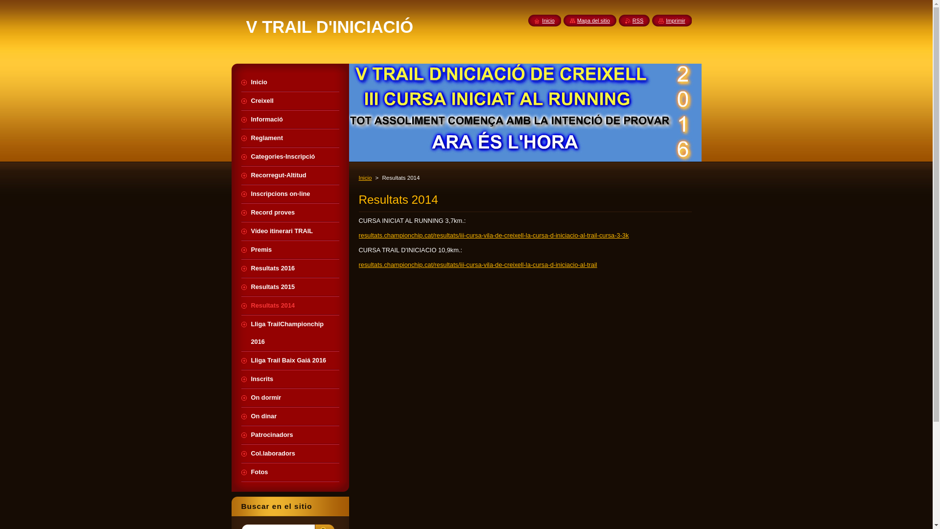  Describe the element at coordinates (590, 21) in the screenshot. I see `Mapa del sitio` at that location.